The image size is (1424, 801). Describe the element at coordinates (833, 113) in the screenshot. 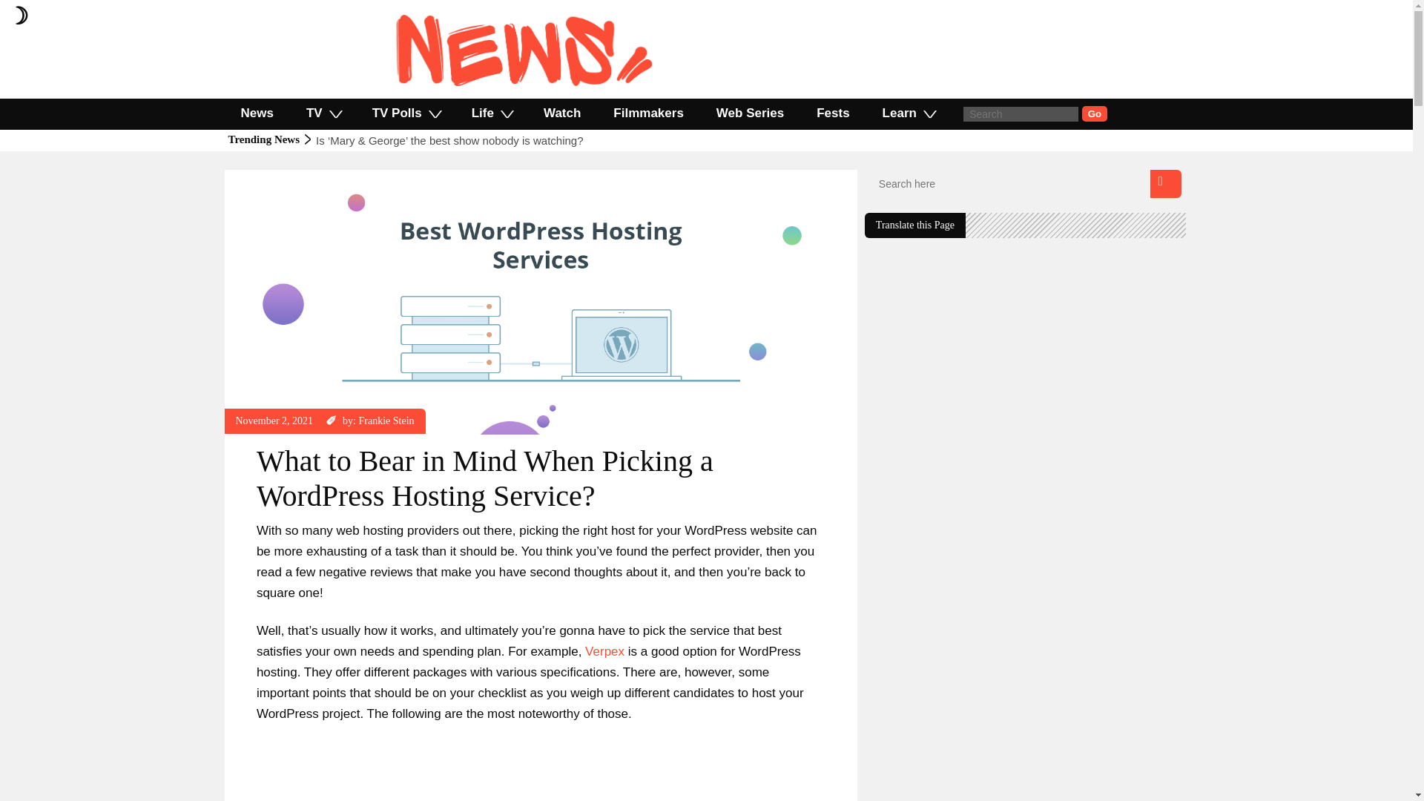

I see `Fests` at that location.